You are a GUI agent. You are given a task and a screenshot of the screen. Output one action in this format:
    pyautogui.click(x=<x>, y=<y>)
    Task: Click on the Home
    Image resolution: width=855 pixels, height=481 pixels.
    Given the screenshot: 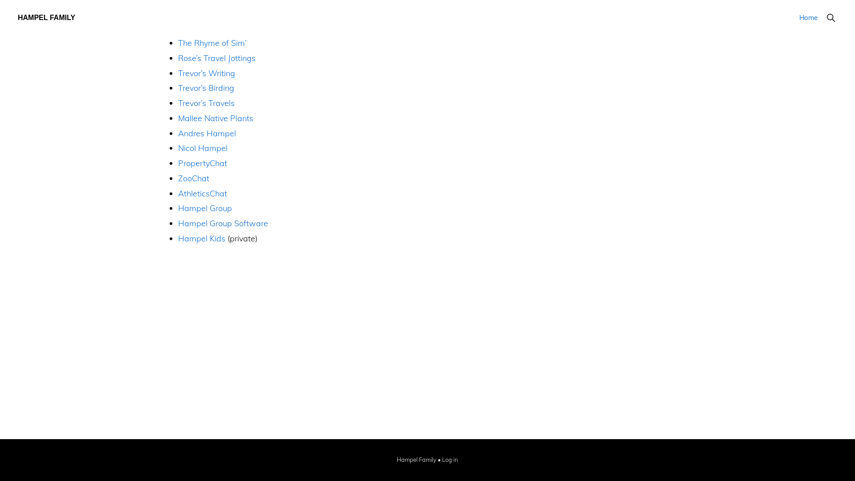 What is the action you would take?
    pyautogui.click(x=809, y=18)
    